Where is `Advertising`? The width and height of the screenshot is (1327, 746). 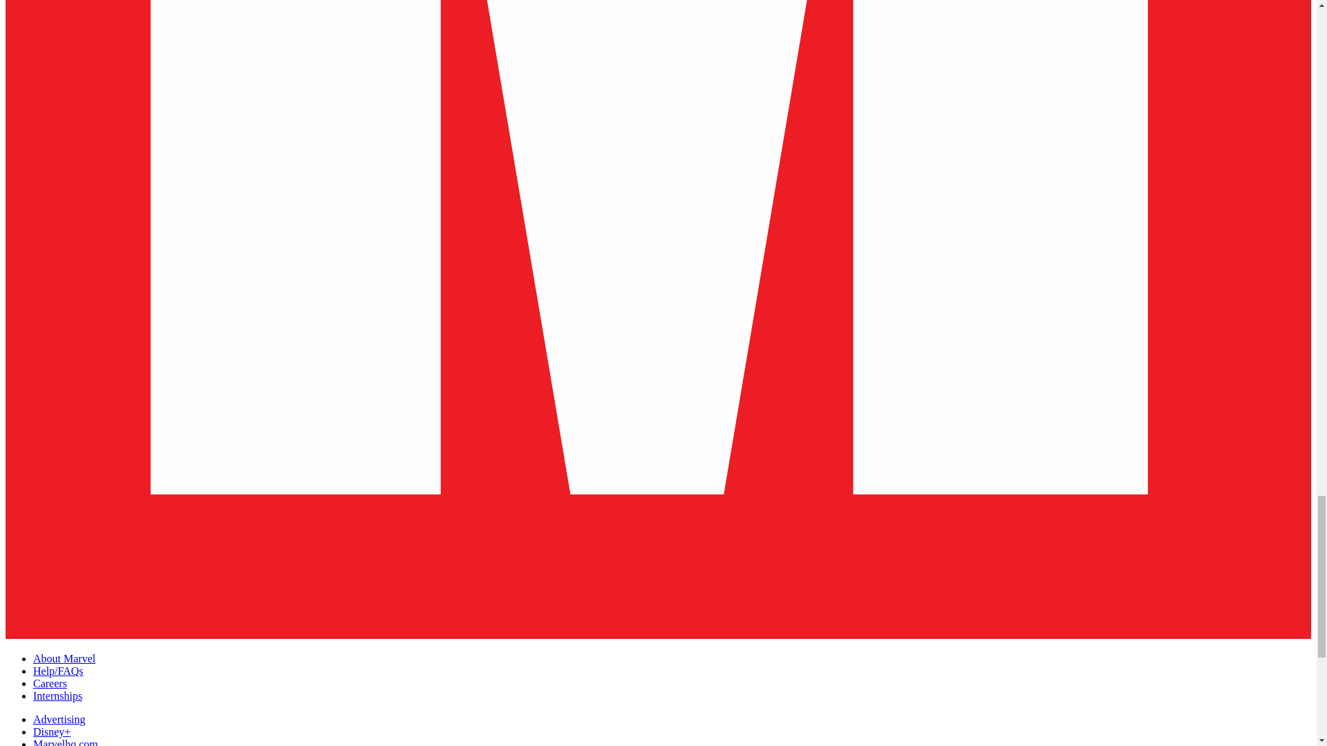
Advertising is located at coordinates (59, 718).